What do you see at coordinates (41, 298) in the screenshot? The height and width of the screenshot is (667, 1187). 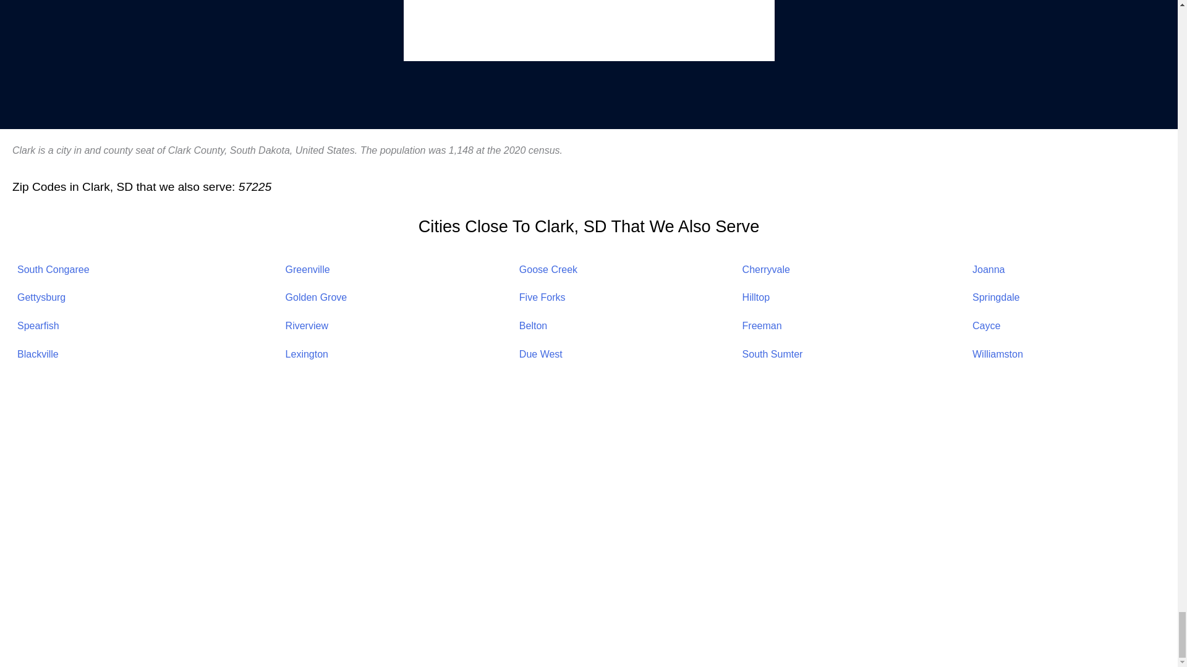 I see `Gettysburg` at bounding box center [41, 298].